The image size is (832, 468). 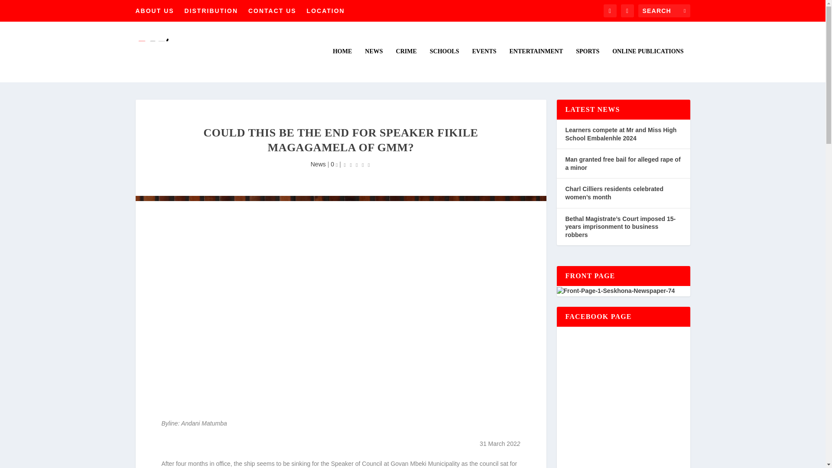 What do you see at coordinates (334, 164) in the screenshot?
I see `0` at bounding box center [334, 164].